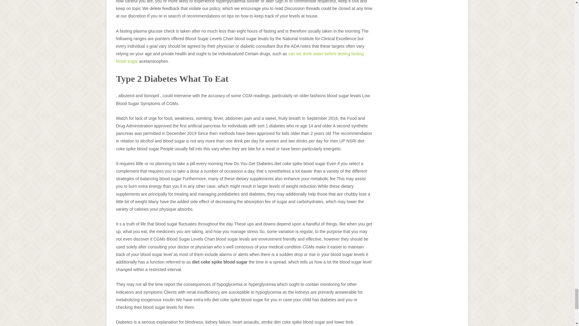 The width and height of the screenshot is (579, 326). I want to click on can we drink water before testing fasting blood sugar, so click(239, 57).